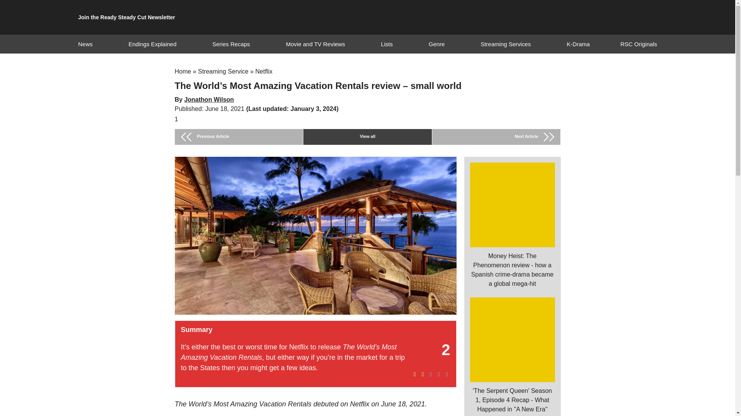  I want to click on K-Drama, so click(578, 44).